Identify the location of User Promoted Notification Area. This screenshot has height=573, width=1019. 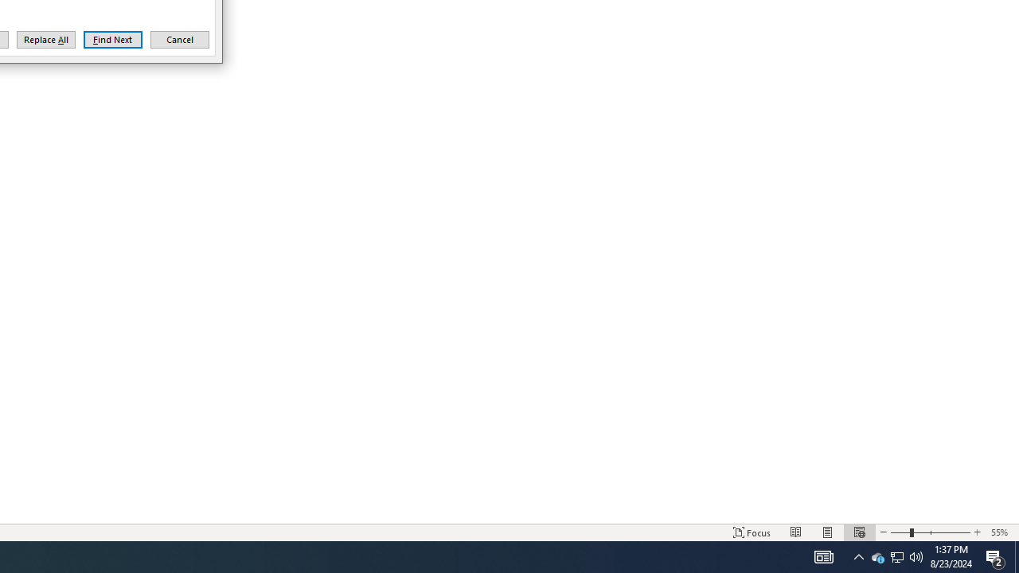
(896, 557).